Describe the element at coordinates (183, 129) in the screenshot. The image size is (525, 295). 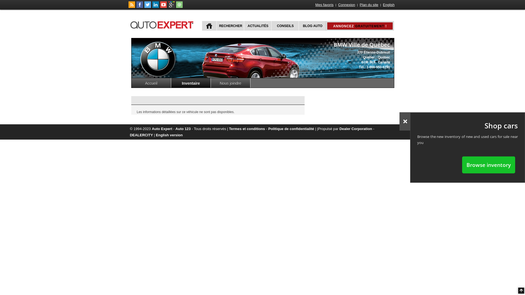
I see `Auto 123` at that location.